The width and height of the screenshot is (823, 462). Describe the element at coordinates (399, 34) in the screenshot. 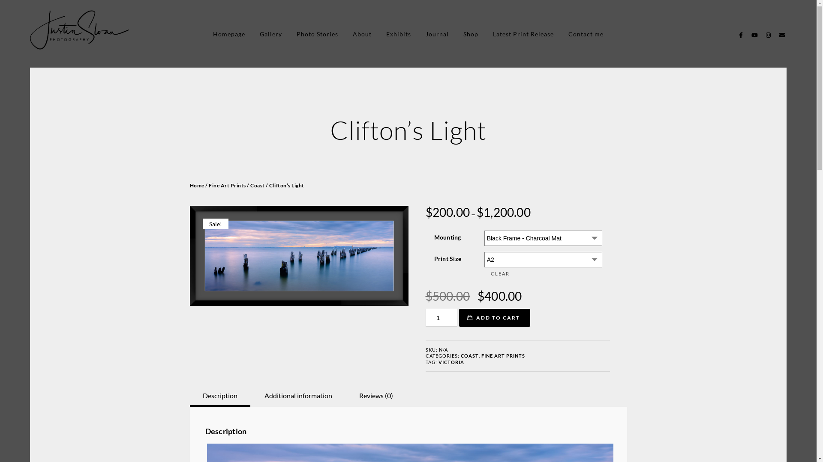

I see `Exhibits` at that location.